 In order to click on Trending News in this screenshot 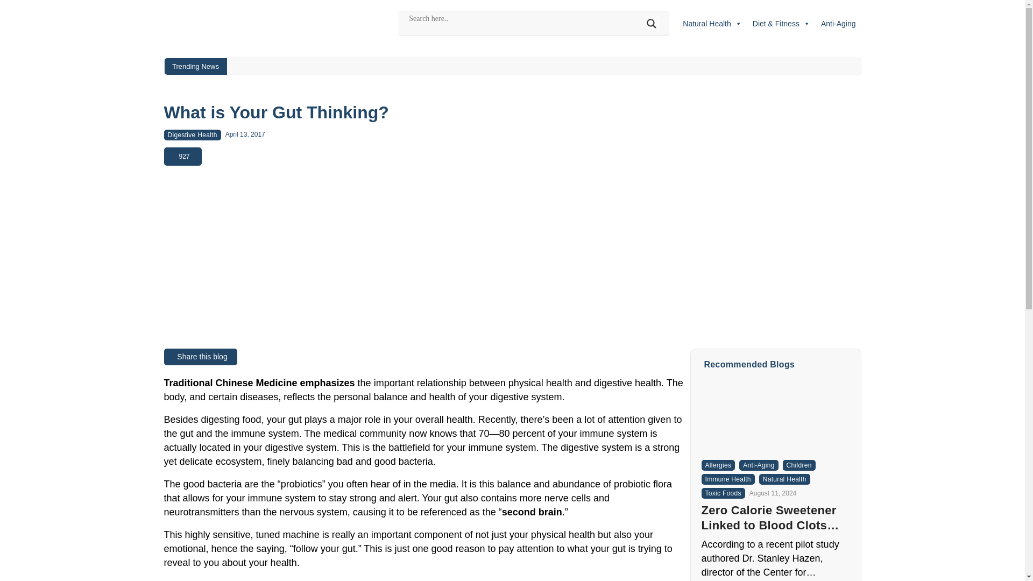, I will do `click(196, 67)`.